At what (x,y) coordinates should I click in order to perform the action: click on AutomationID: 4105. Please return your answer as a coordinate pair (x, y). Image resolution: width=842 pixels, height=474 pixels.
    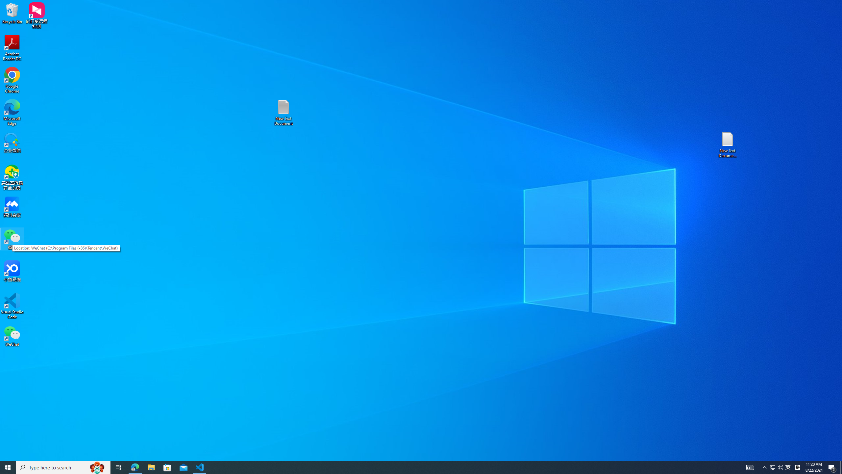
    Looking at the image, I should click on (750, 467).